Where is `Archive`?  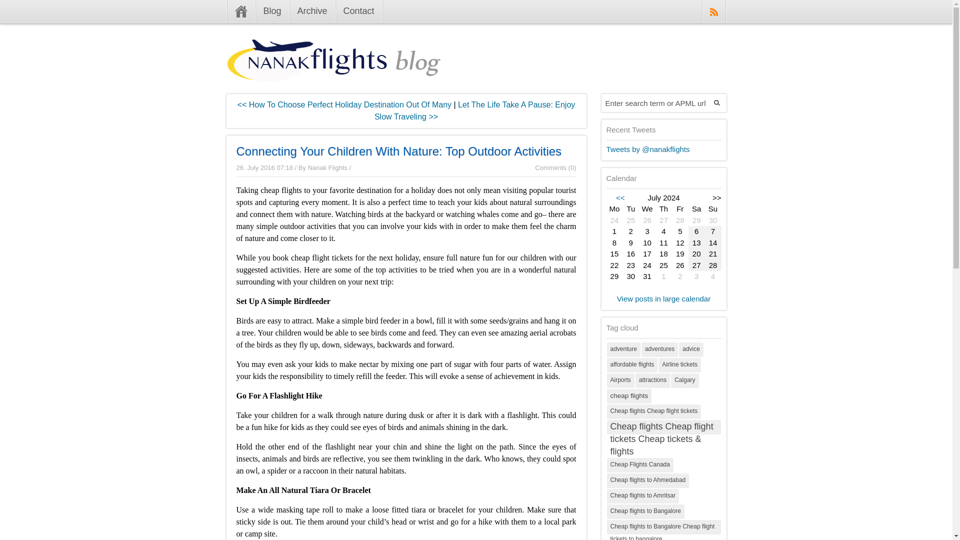 Archive is located at coordinates (312, 12).